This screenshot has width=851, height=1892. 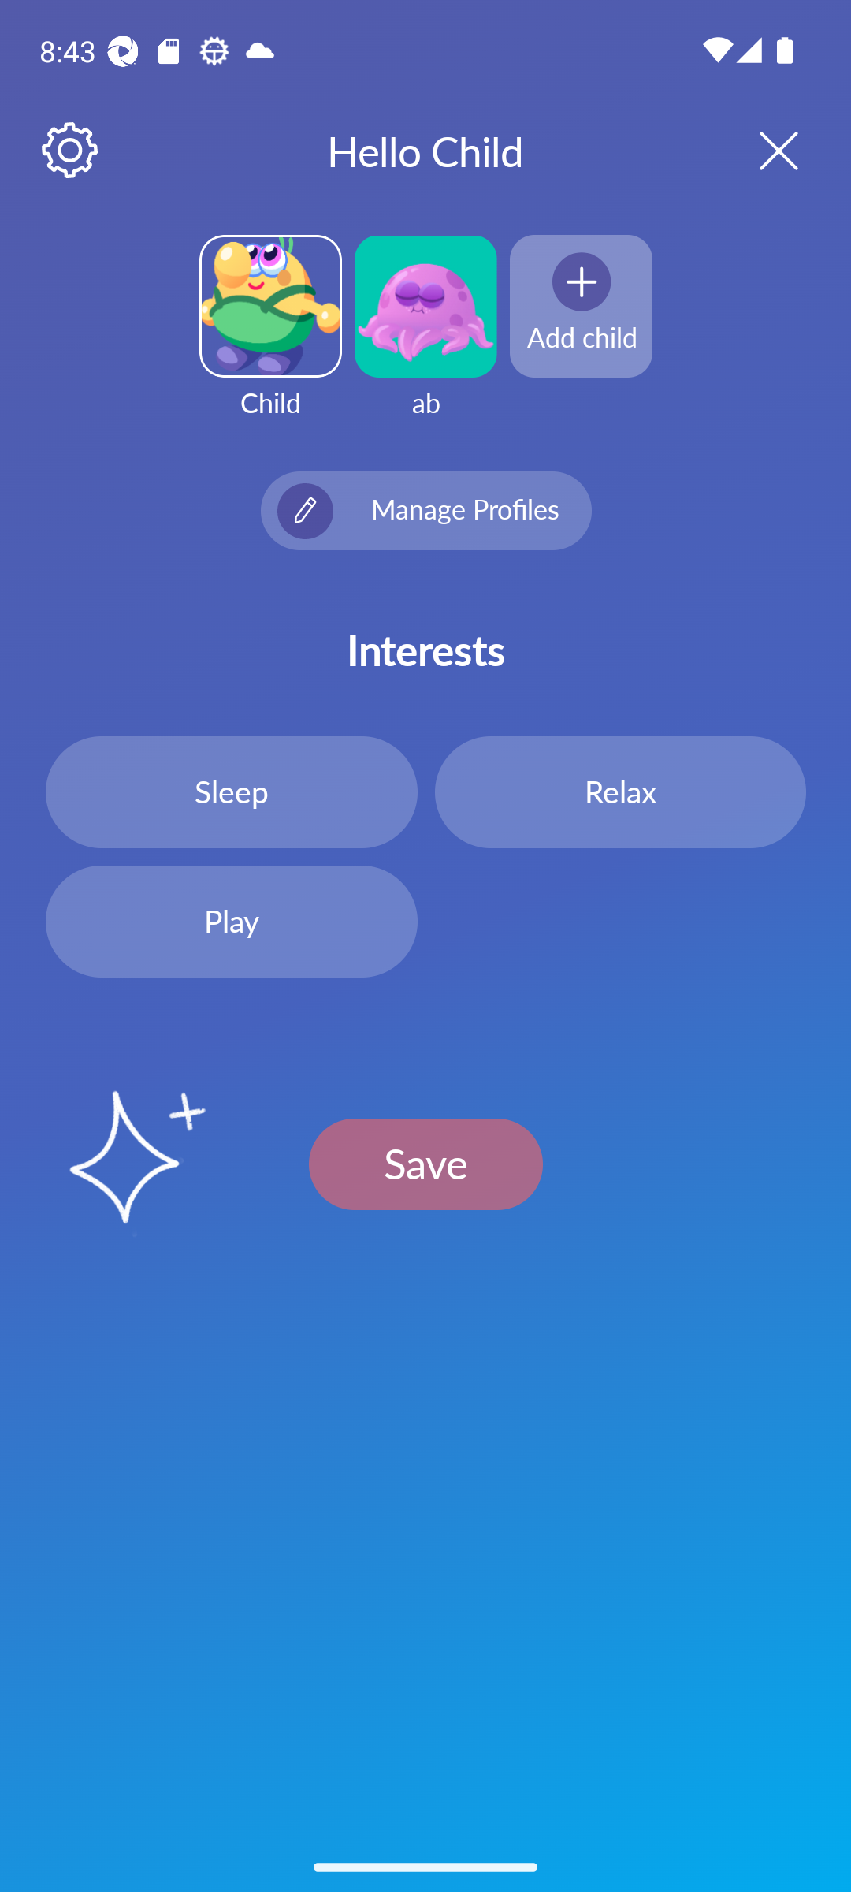 What do you see at coordinates (71, 151) in the screenshot?
I see `Settings` at bounding box center [71, 151].